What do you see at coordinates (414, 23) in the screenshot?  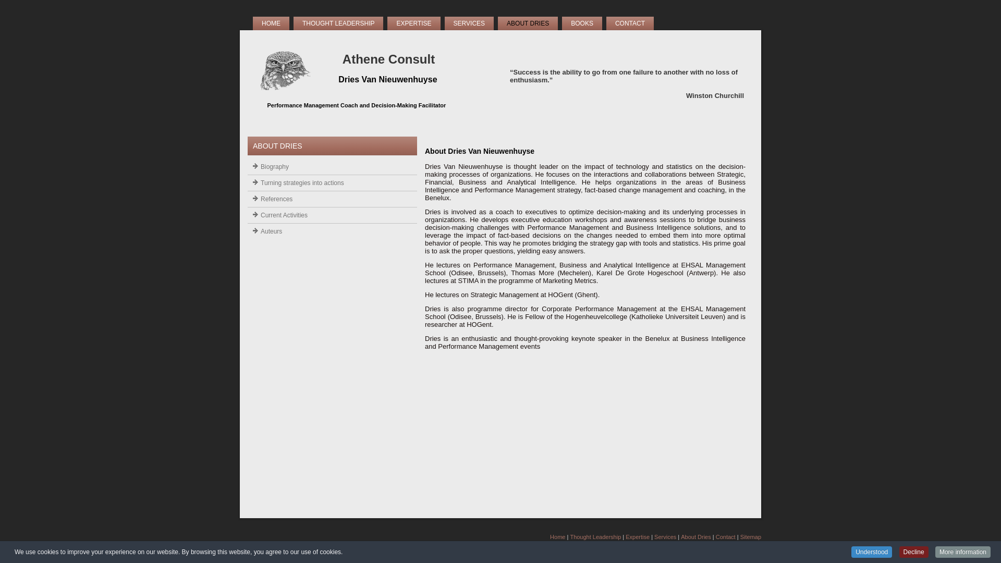 I see `EXPERTISE` at bounding box center [414, 23].